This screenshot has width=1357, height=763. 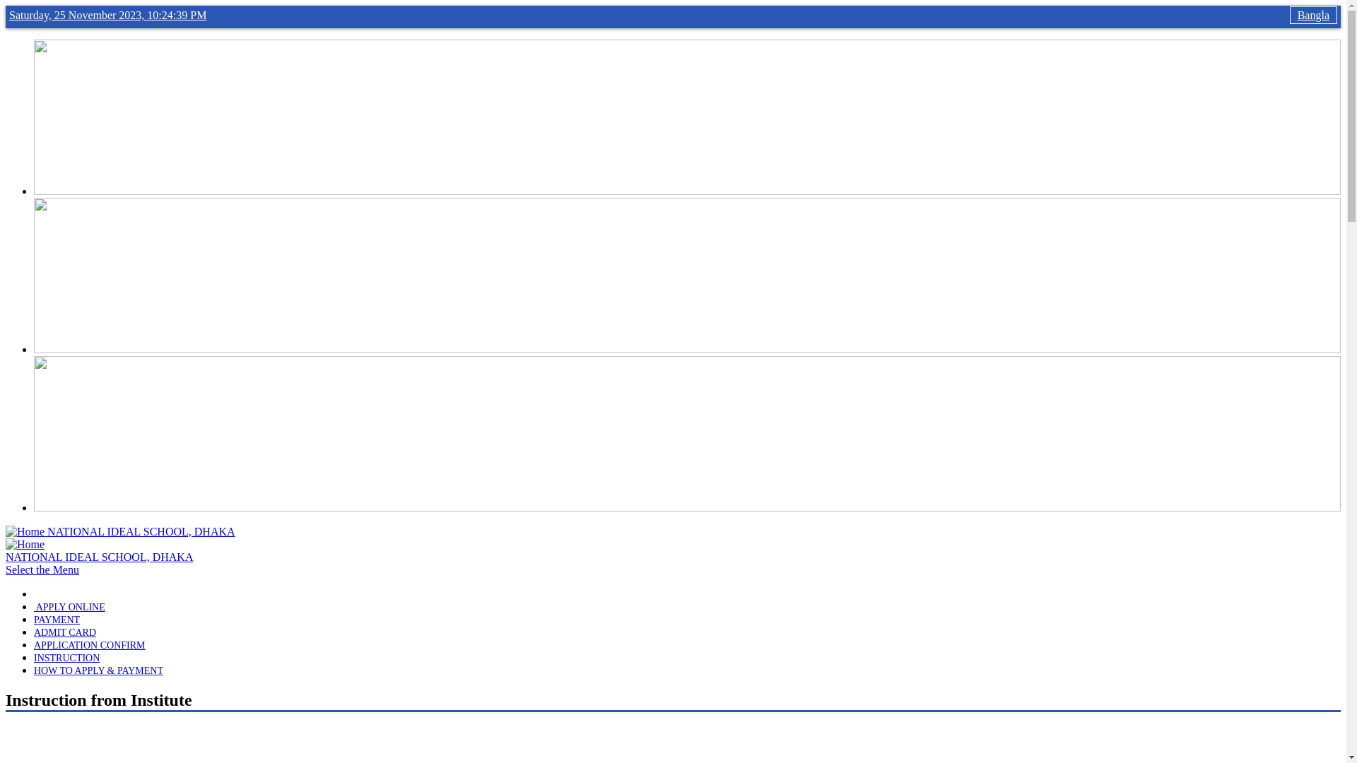 What do you see at coordinates (65, 633) in the screenshot?
I see `ADMIT CARD` at bounding box center [65, 633].